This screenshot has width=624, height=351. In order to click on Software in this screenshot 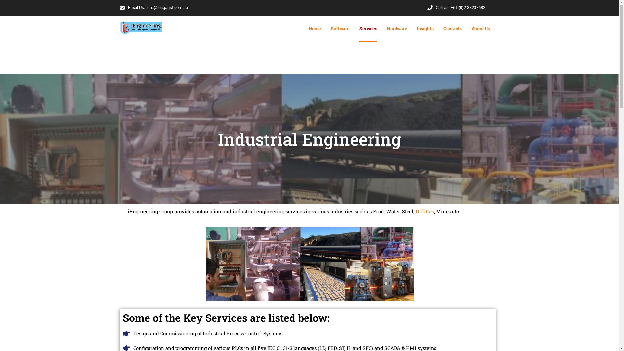, I will do `click(340, 29)`.